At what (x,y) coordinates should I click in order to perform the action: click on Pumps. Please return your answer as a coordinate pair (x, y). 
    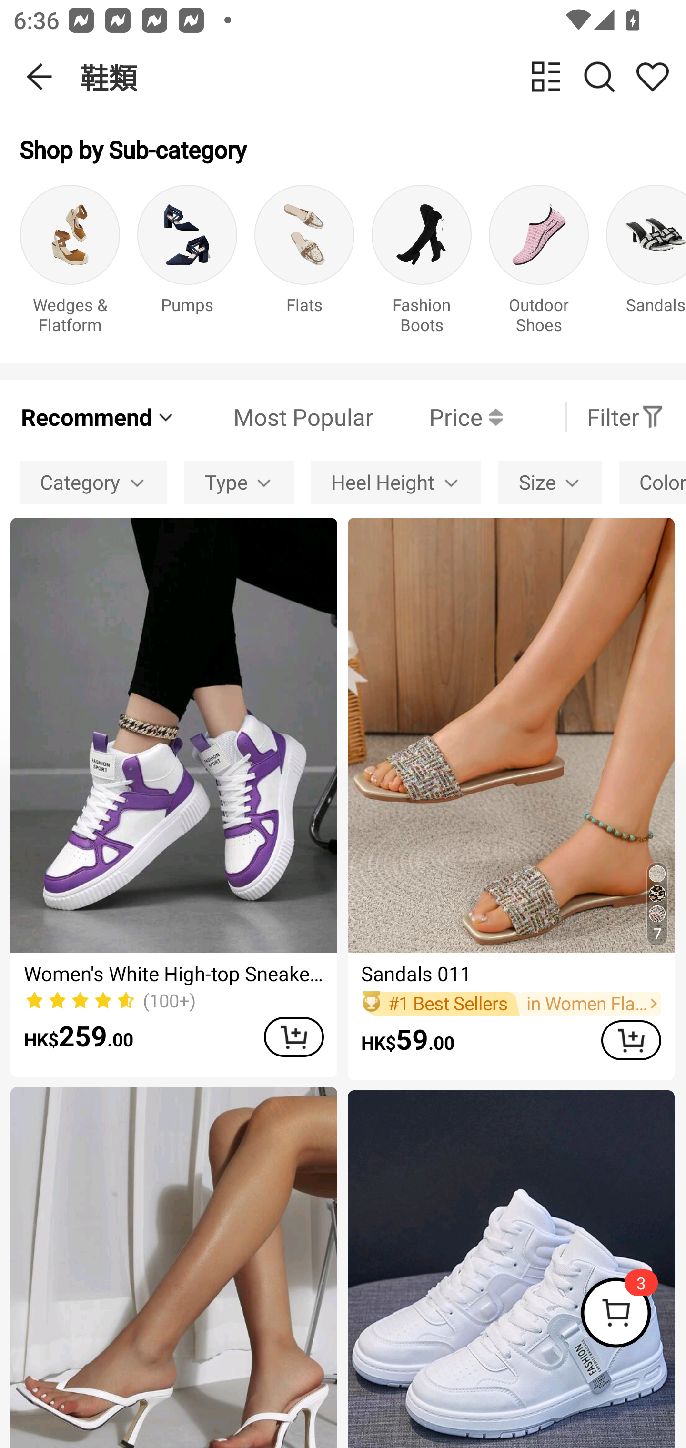
    Looking at the image, I should click on (187, 264).